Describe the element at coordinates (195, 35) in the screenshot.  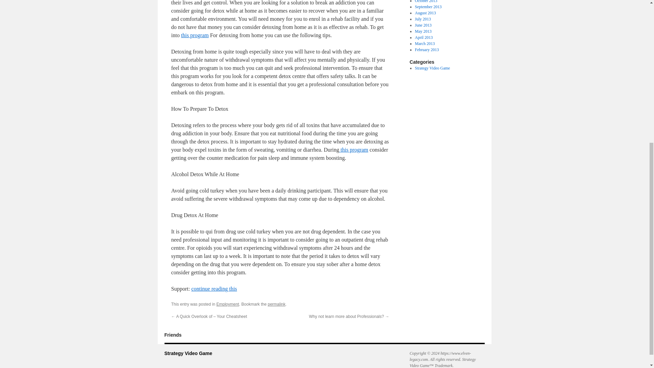
I see `this program` at that location.